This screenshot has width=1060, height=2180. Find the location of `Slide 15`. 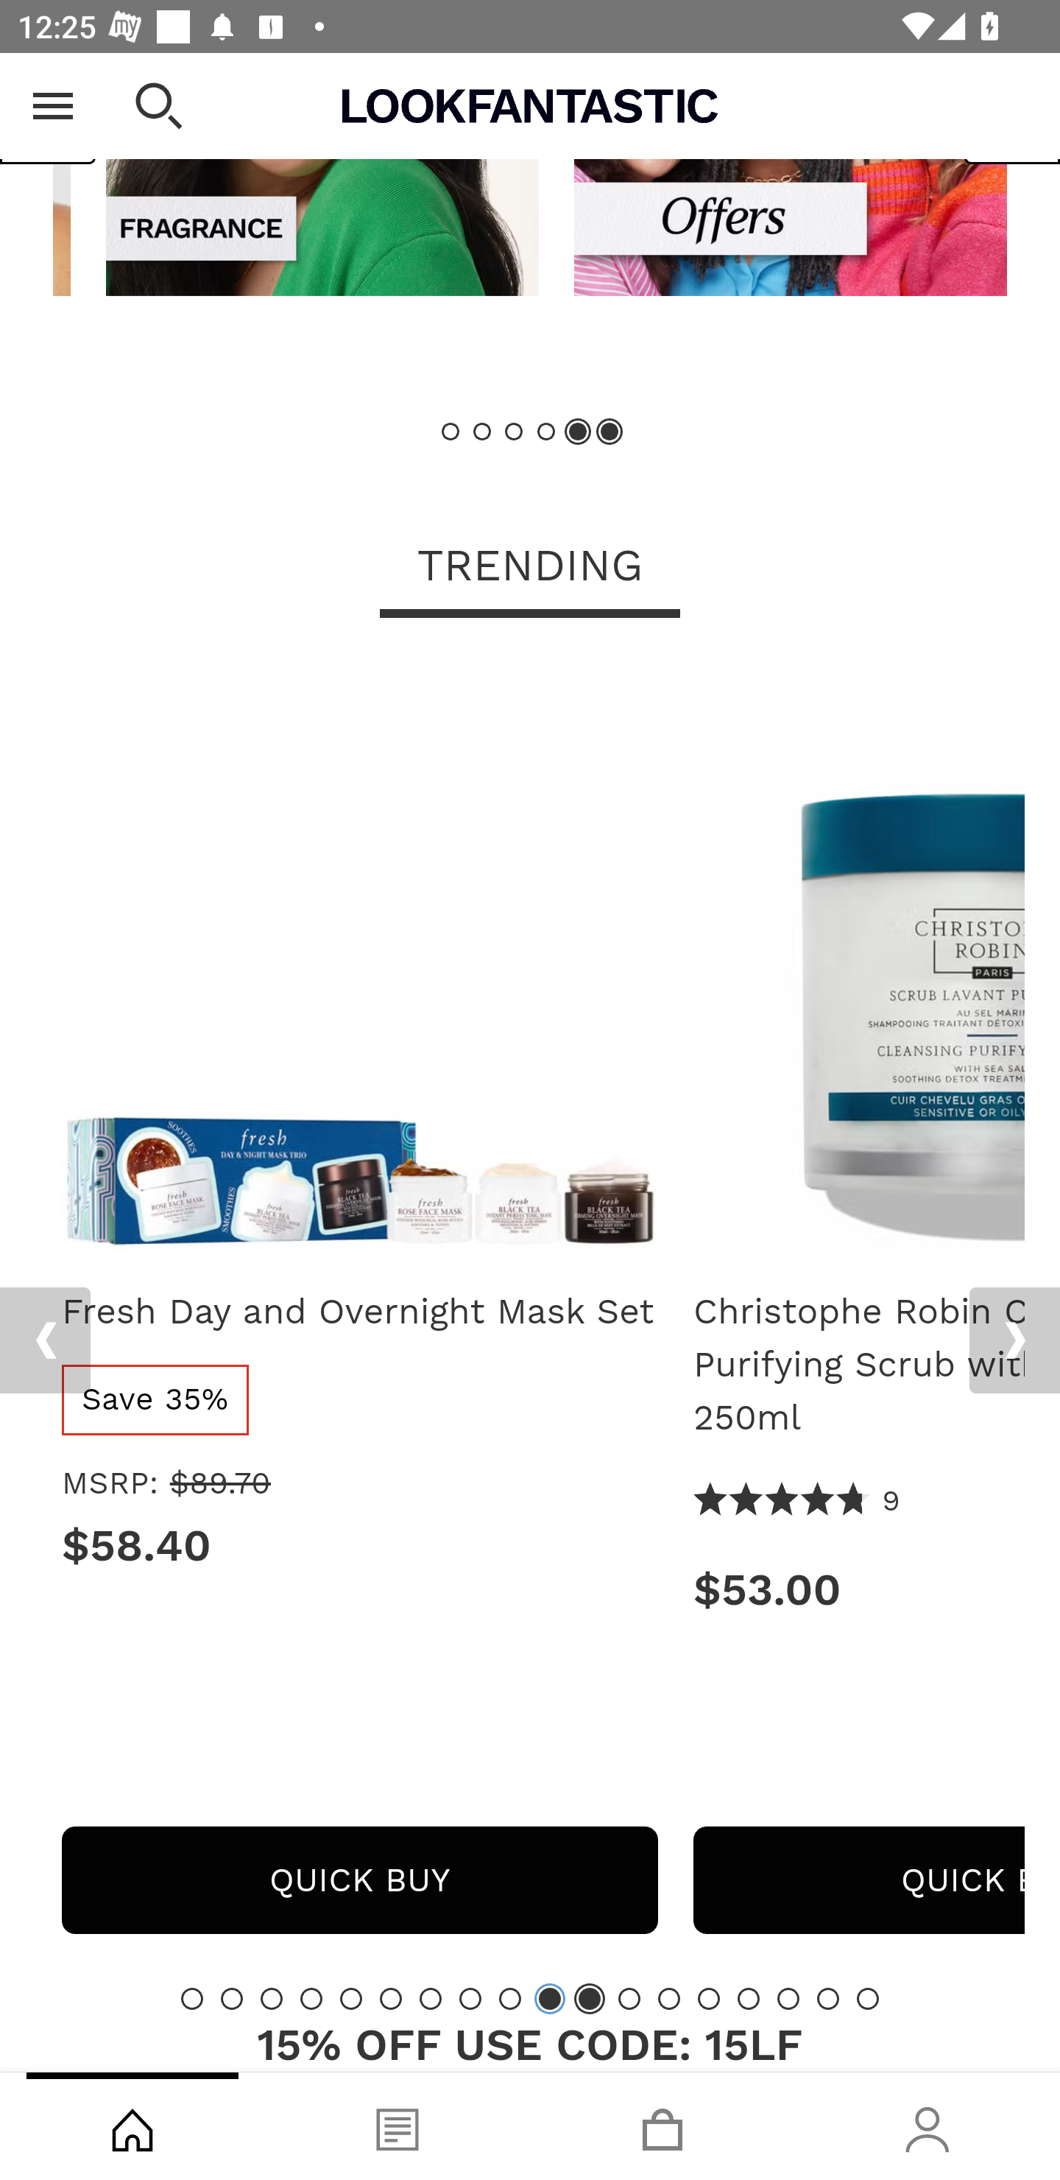

Slide 15 is located at coordinates (749, 1997).